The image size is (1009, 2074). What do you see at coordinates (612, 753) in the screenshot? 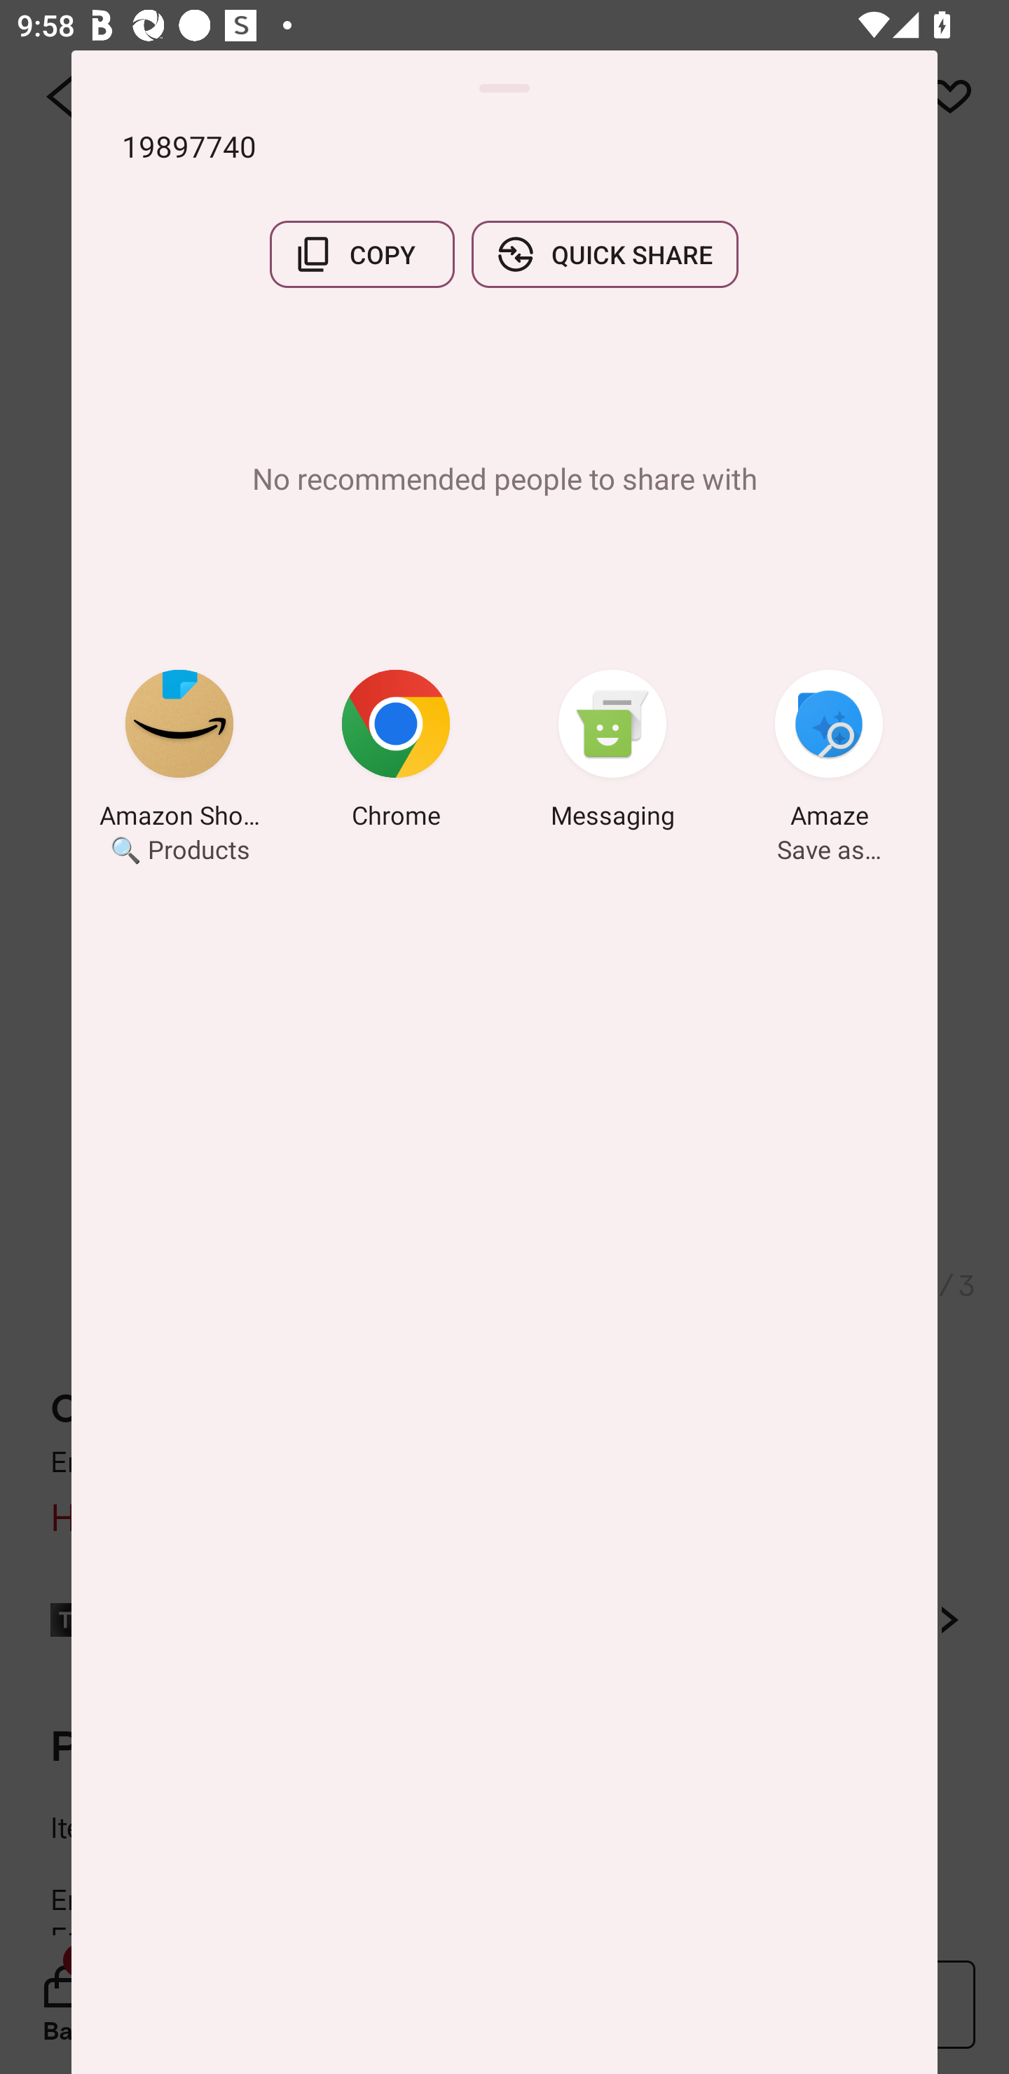
I see `Messaging` at bounding box center [612, 753].